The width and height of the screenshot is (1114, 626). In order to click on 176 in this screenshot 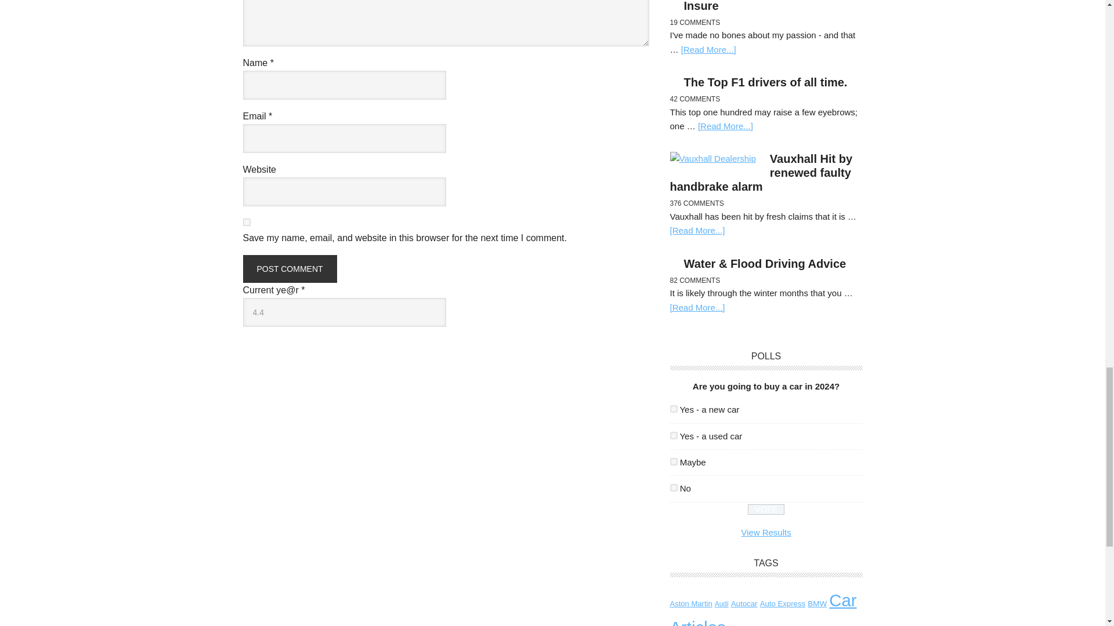, I will do `click(673, 436)`.